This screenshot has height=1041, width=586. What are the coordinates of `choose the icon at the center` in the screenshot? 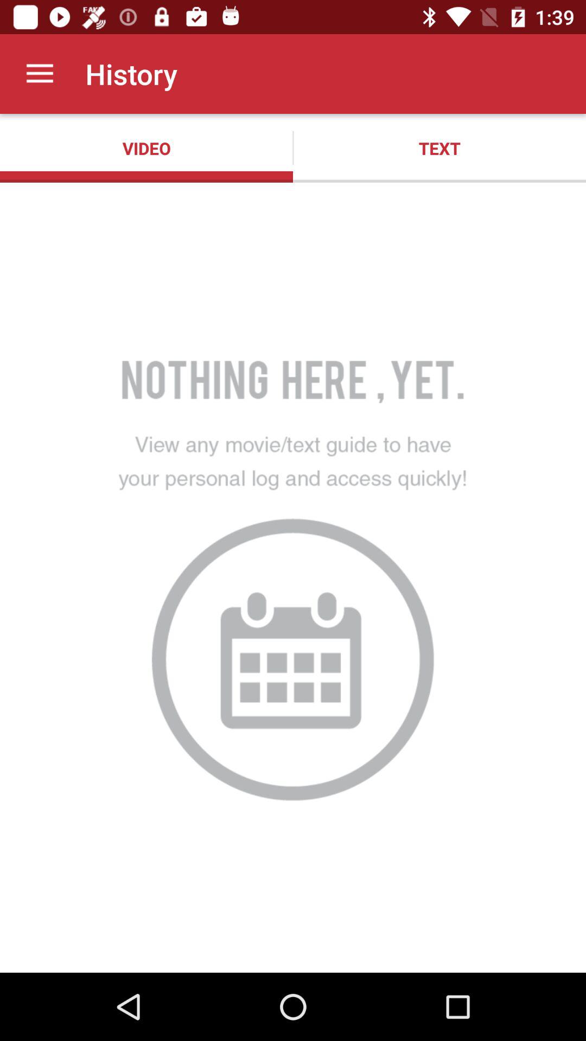 It's located at (293, 577).